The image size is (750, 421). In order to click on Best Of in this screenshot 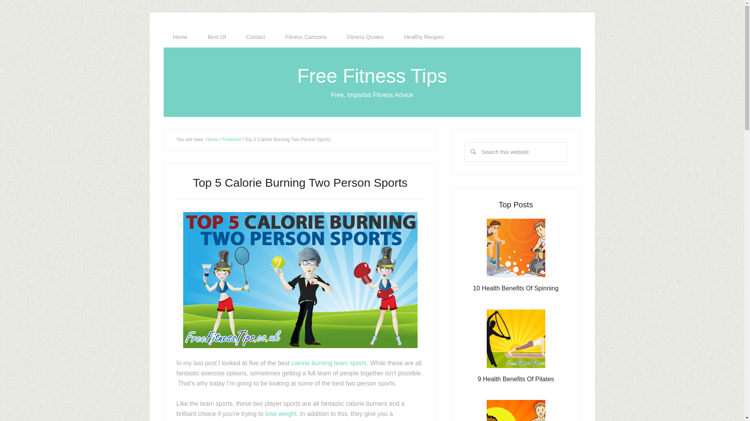, I will do `click(217, 37)`.